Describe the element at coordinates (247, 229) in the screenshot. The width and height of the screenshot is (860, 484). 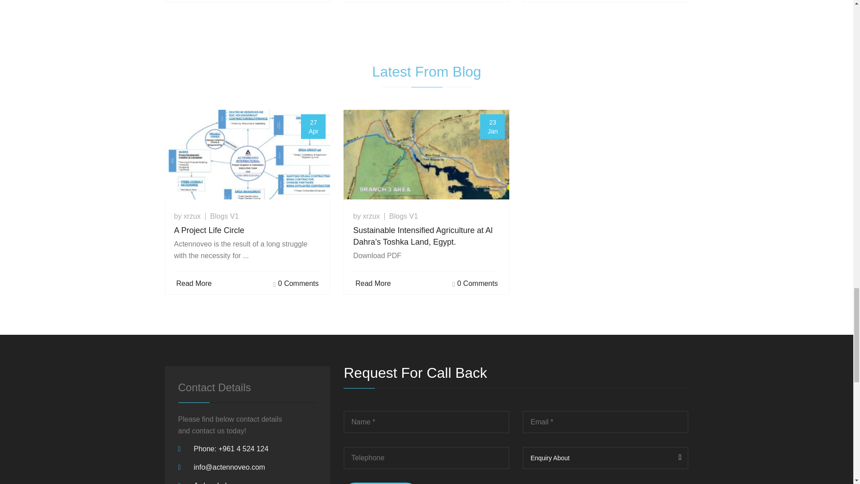
I see `A Project Life Circle` at that location.